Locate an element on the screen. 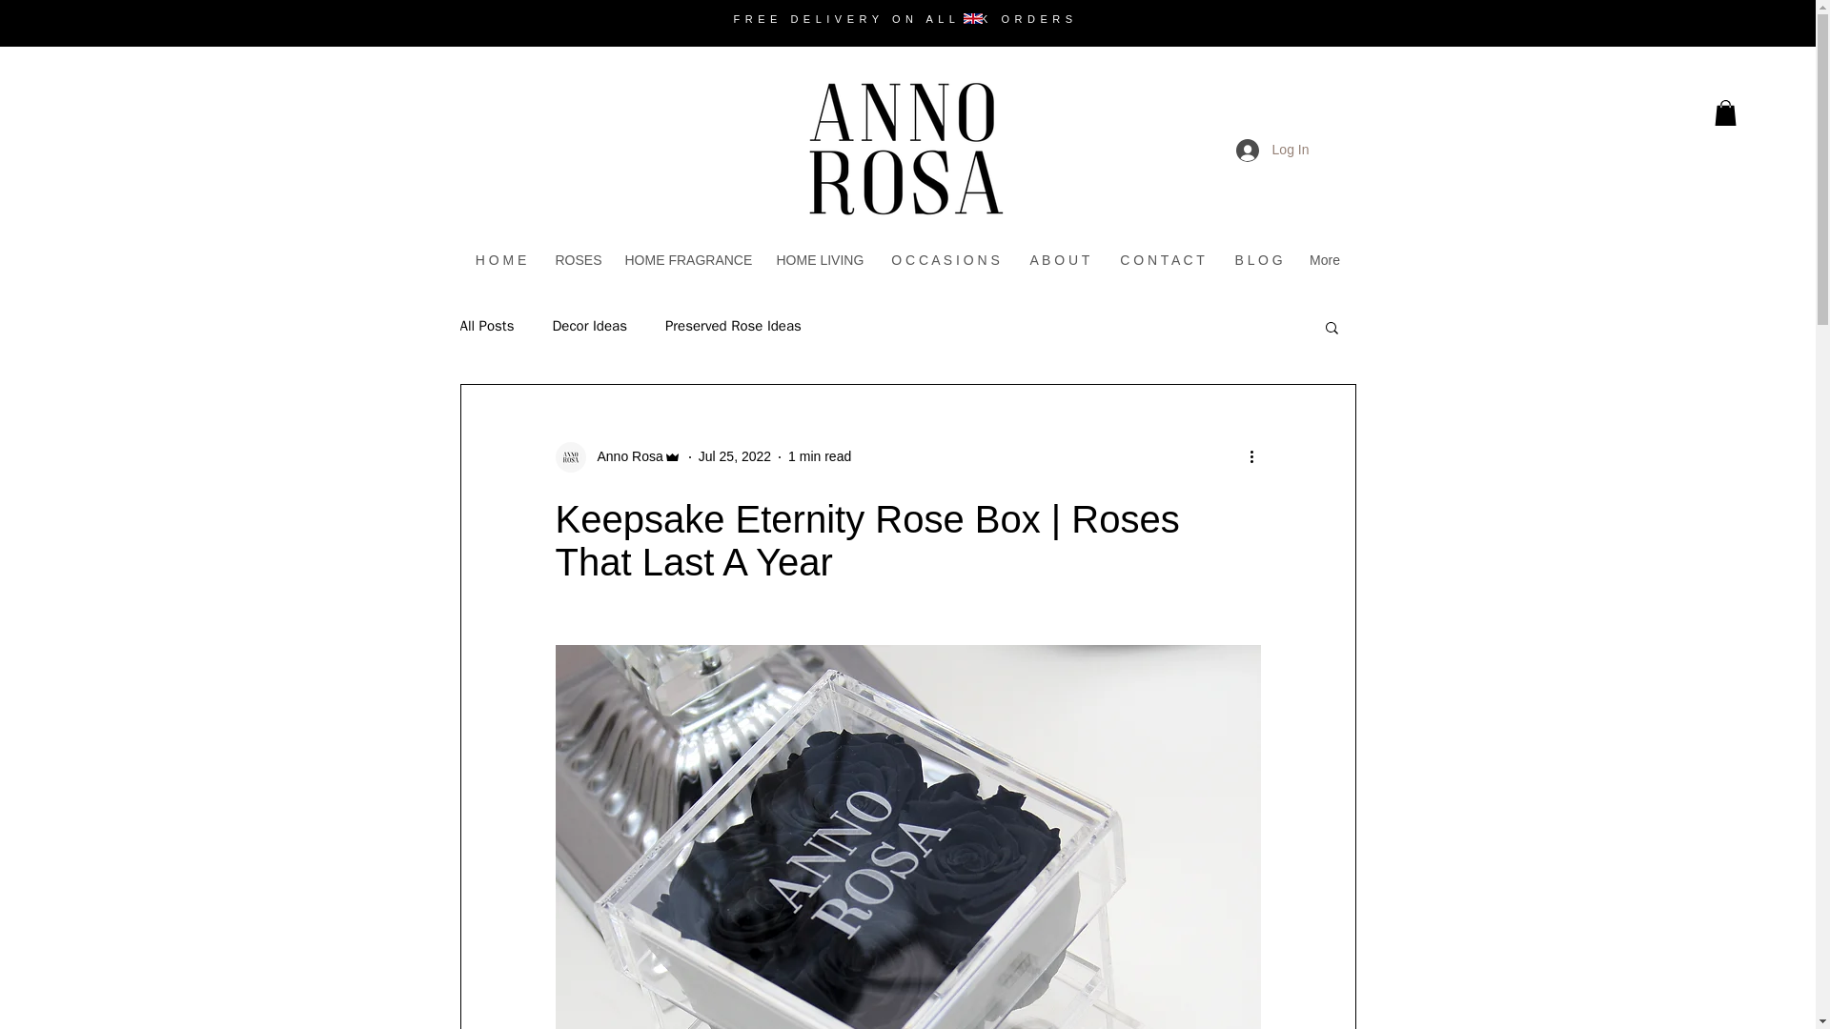 This screenshot has height=1029, width=1830. Log In is located at coordinates (1272, 151).